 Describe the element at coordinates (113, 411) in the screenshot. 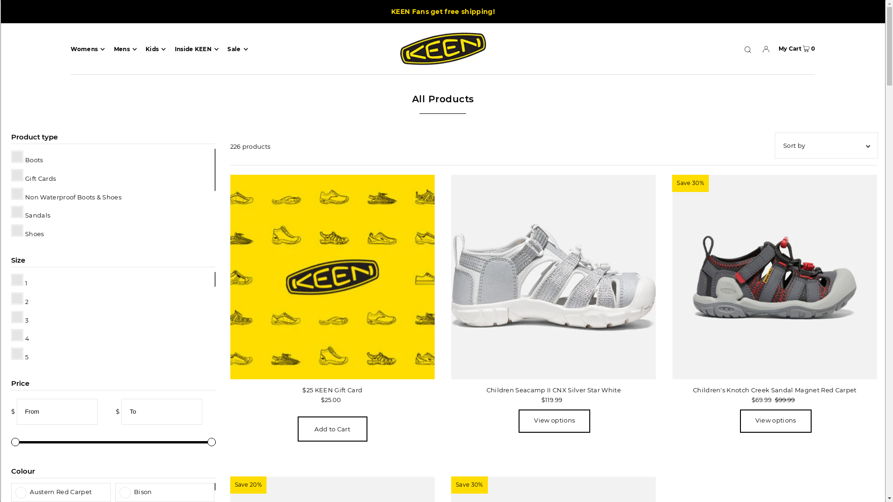

I see `6.5` at that location.